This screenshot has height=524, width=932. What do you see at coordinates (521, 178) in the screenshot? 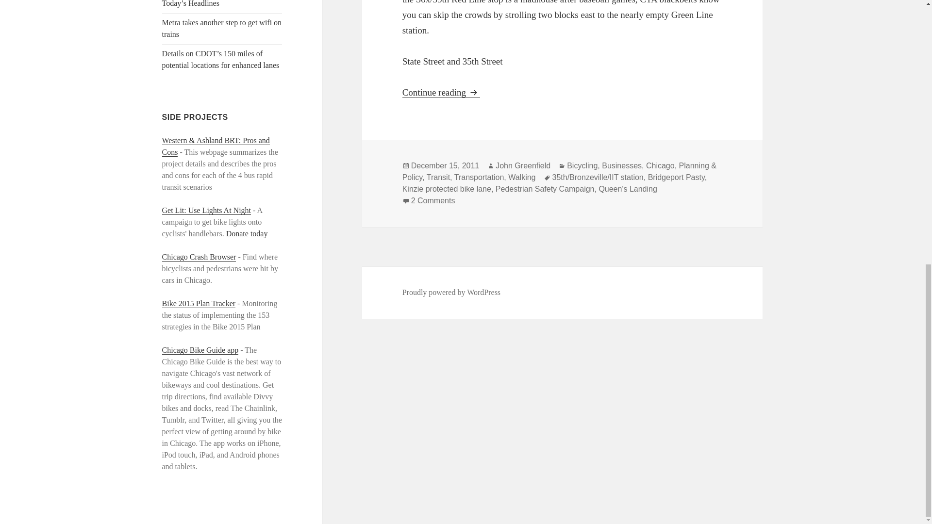
I see `Walking` at bounding box center [521, 178].